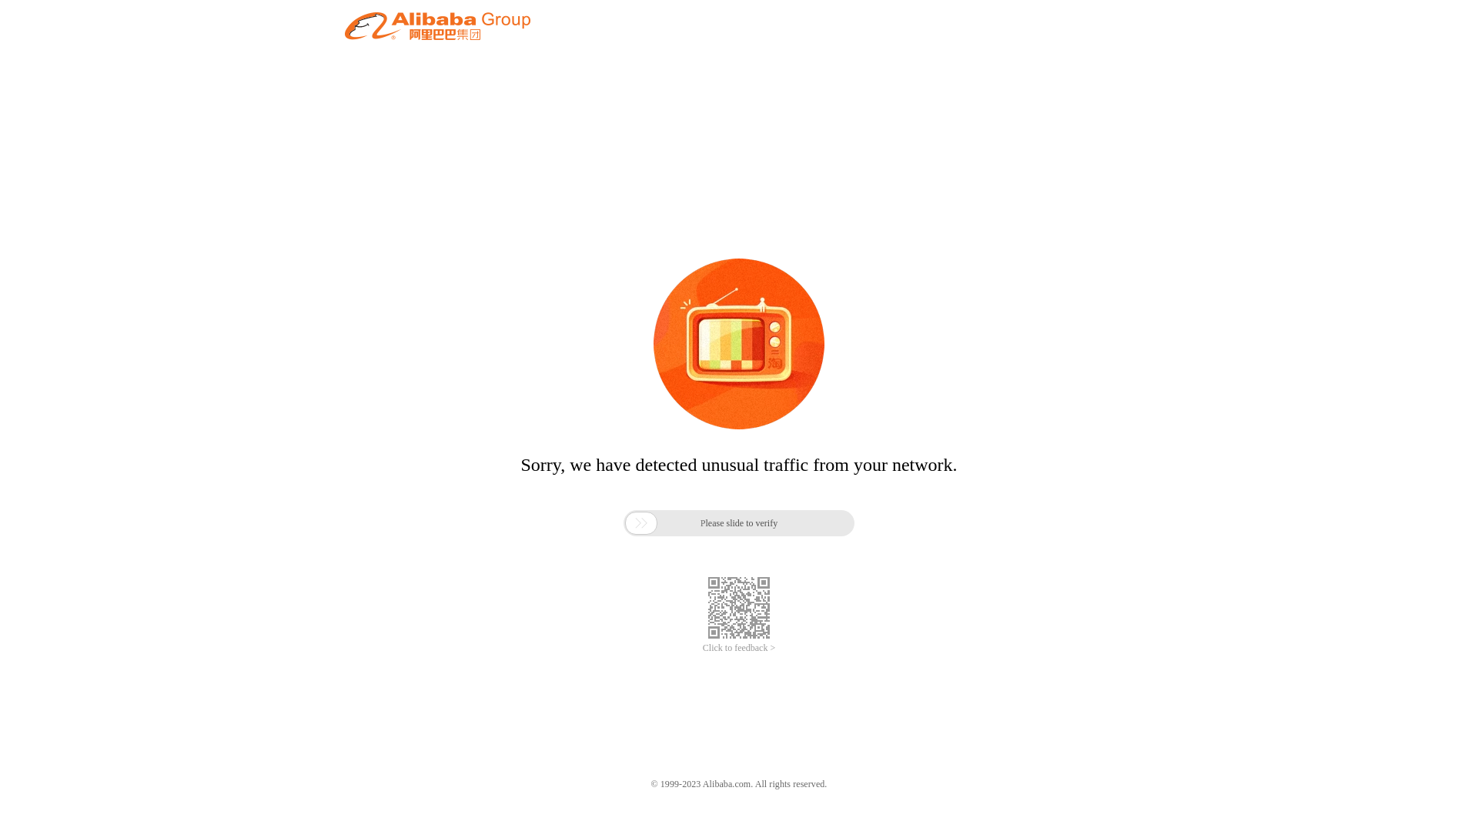 The image size is (1478, 831). I want to click on Click to feedback >, so click(739, 648).